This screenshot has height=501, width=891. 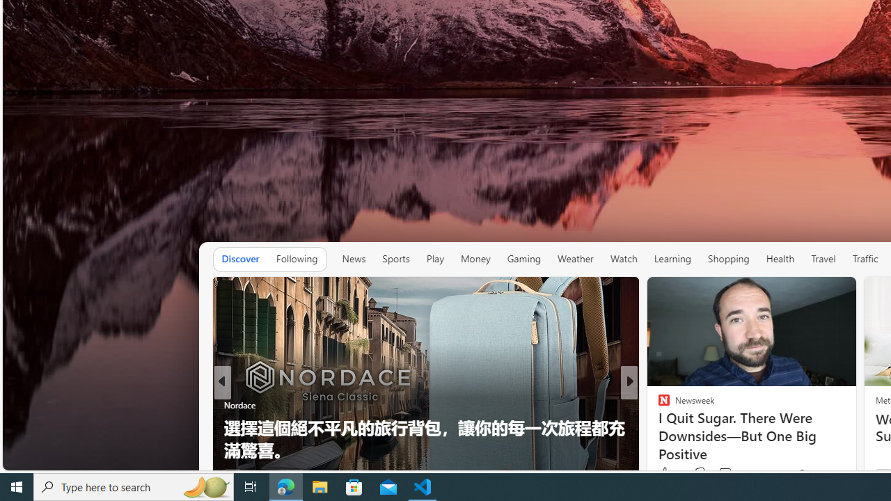 I want to click on View comments 48 Comment, so click(x=725, y=474).